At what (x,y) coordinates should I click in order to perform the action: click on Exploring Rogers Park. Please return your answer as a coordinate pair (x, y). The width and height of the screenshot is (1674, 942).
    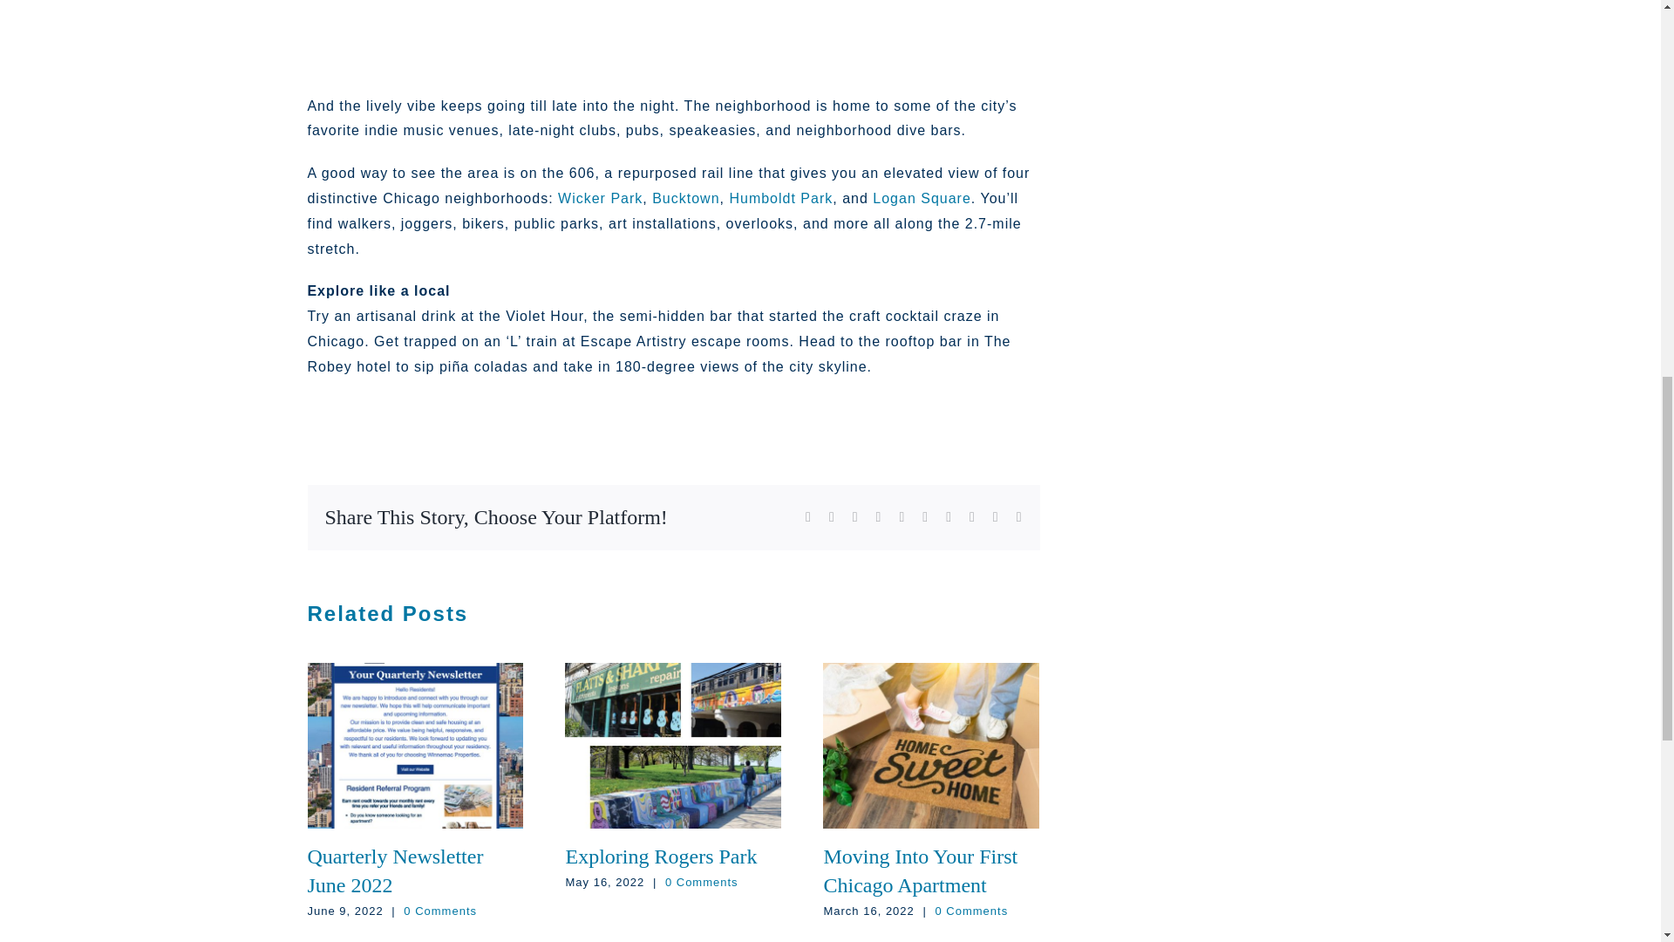
    Looking at the image, I should click on (661, 856).